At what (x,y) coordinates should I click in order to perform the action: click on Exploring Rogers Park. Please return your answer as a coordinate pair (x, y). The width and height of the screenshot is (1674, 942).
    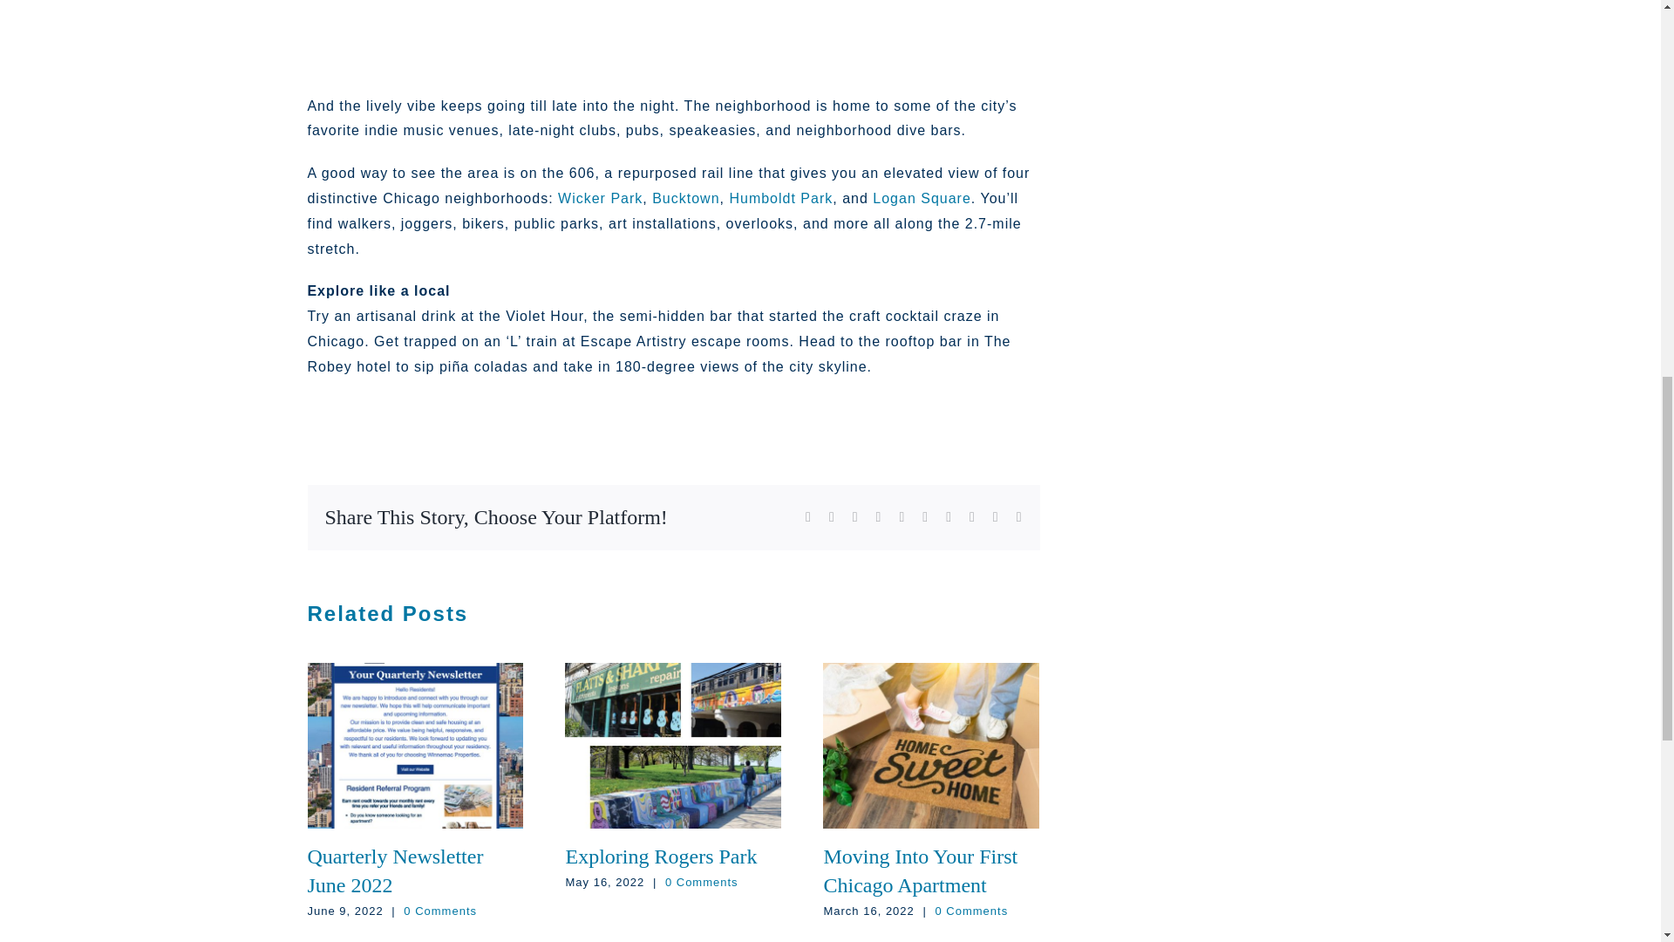
    Looking at the image, I should click on (661, 856).